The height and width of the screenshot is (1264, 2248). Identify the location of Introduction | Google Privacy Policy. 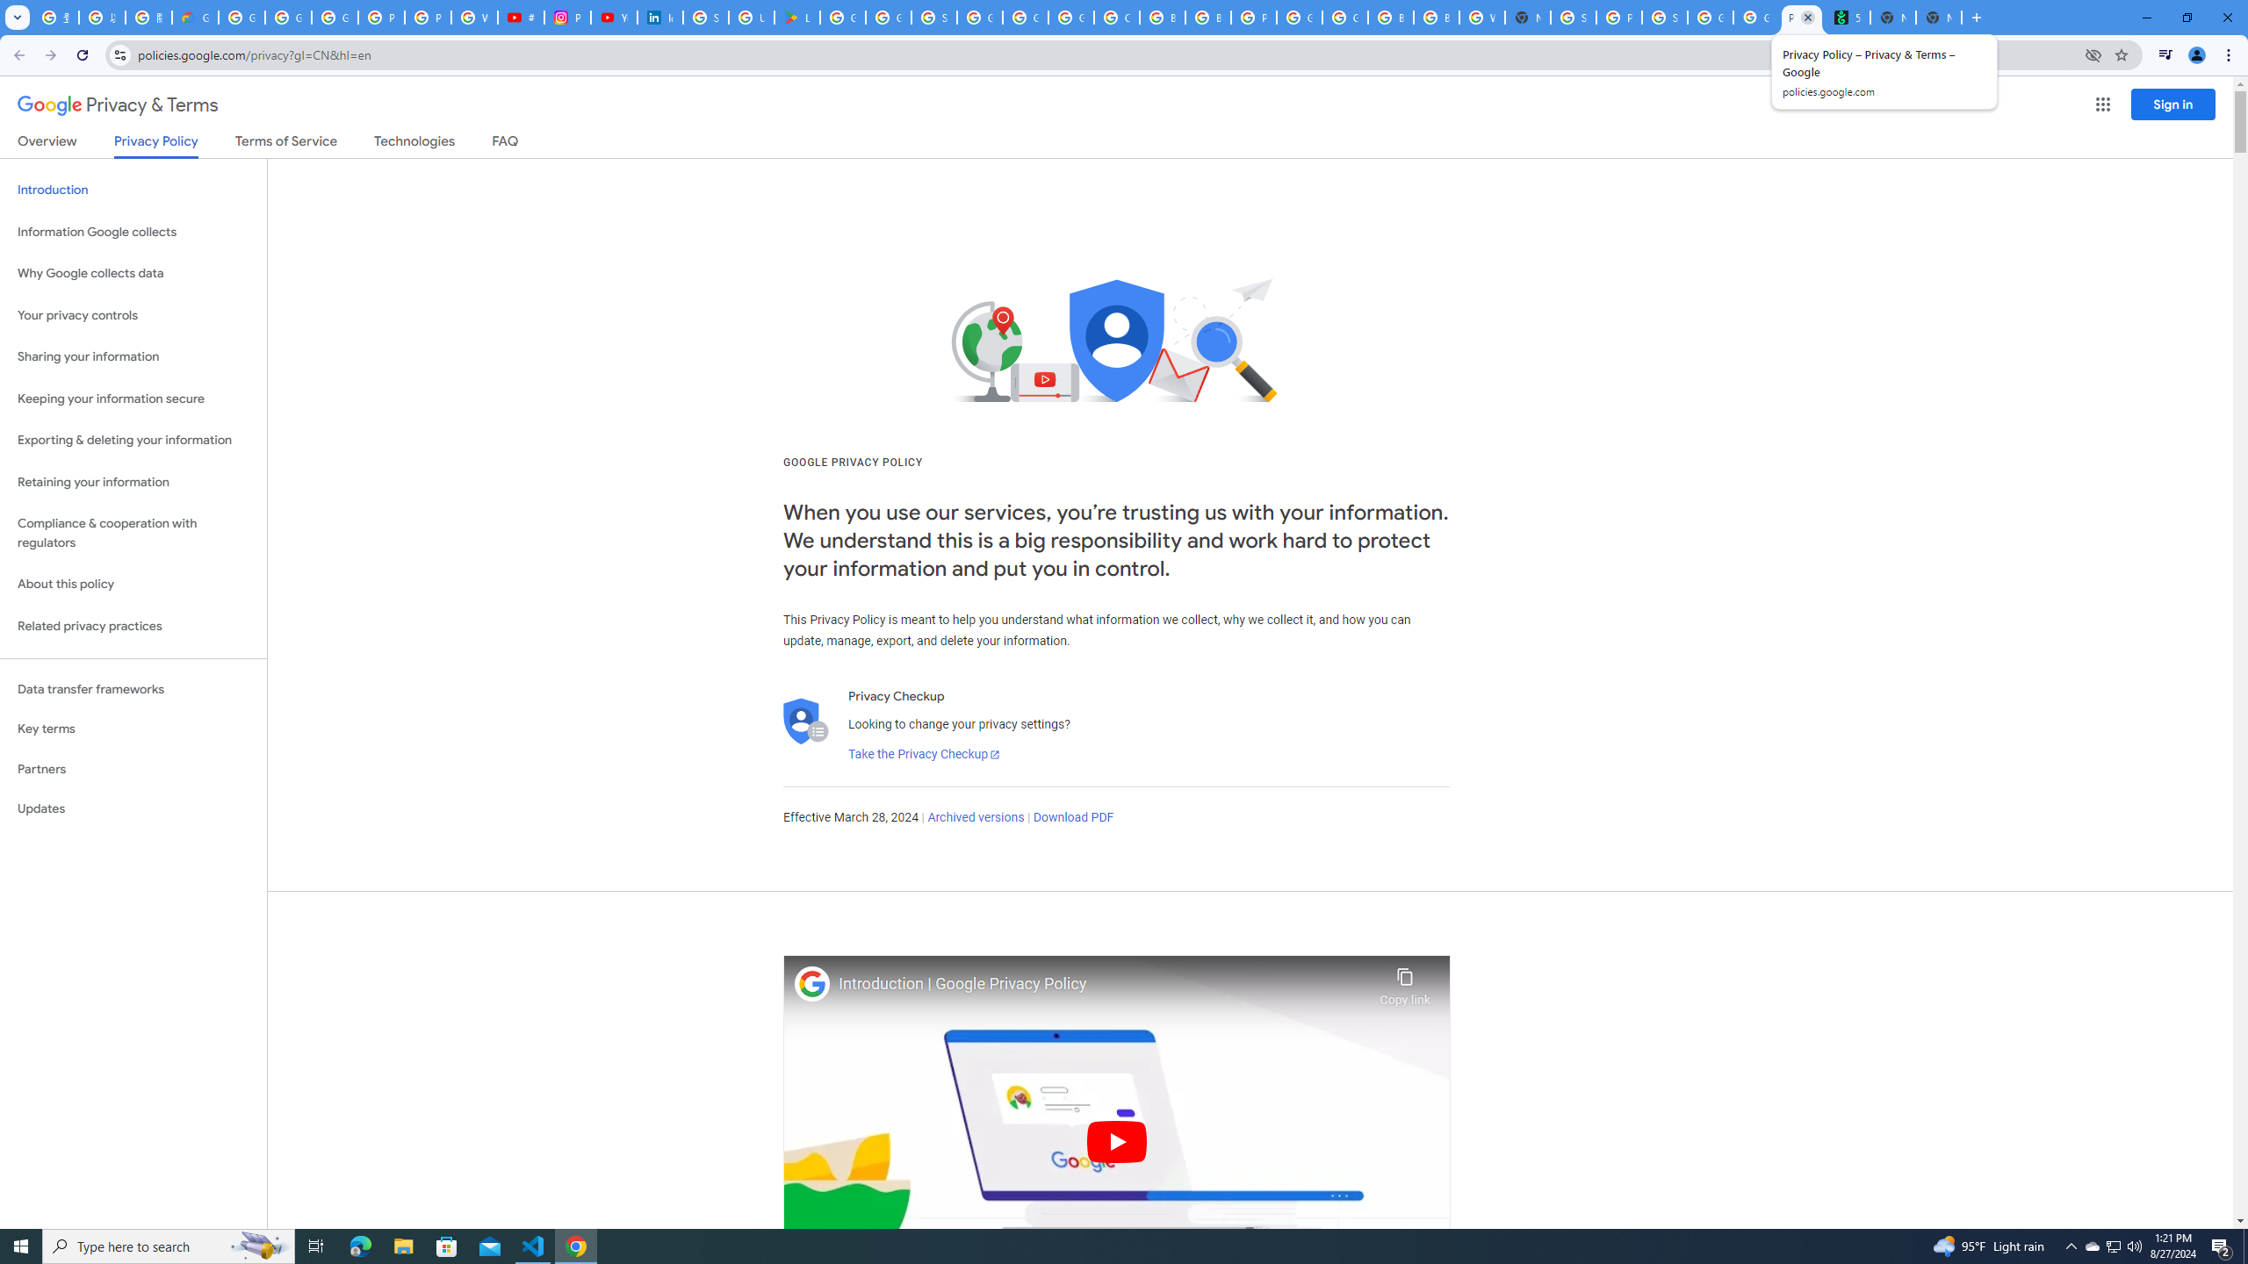
(1105, 984).